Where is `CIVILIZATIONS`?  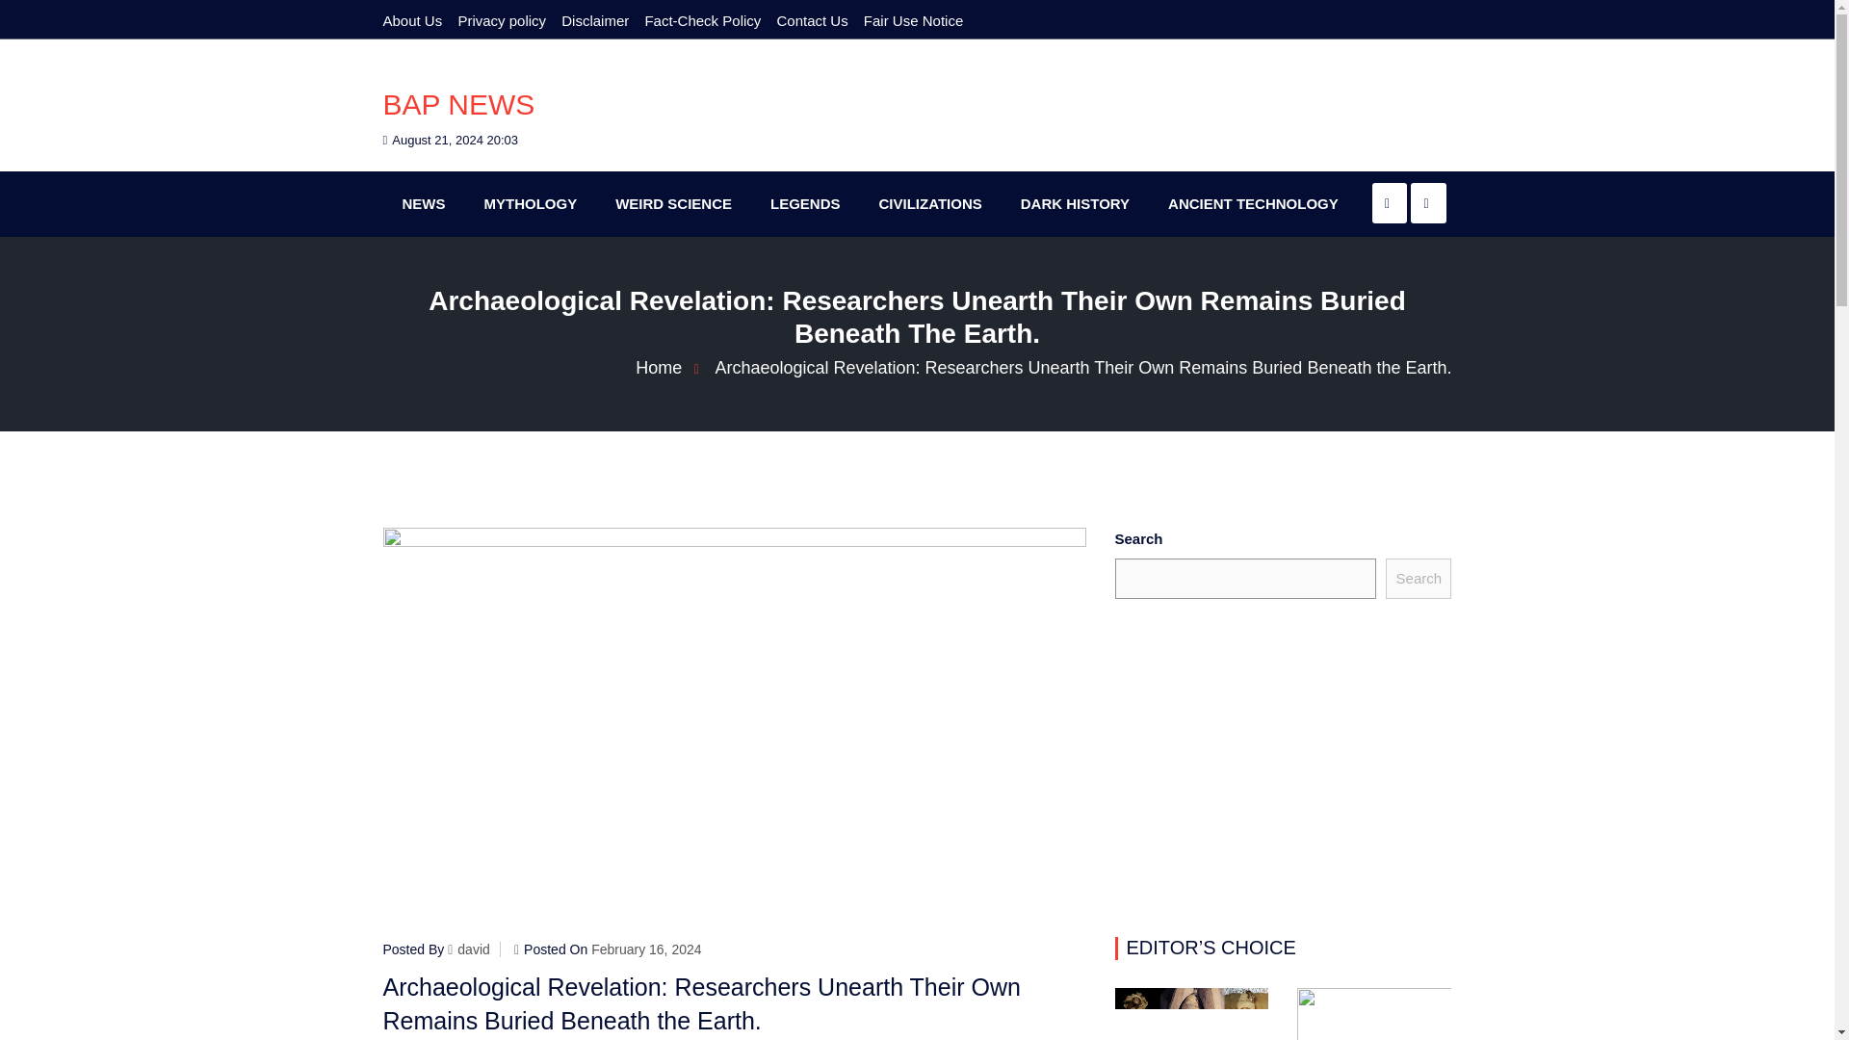
CIVILIZATIONS is located at coordinates (930, 204).